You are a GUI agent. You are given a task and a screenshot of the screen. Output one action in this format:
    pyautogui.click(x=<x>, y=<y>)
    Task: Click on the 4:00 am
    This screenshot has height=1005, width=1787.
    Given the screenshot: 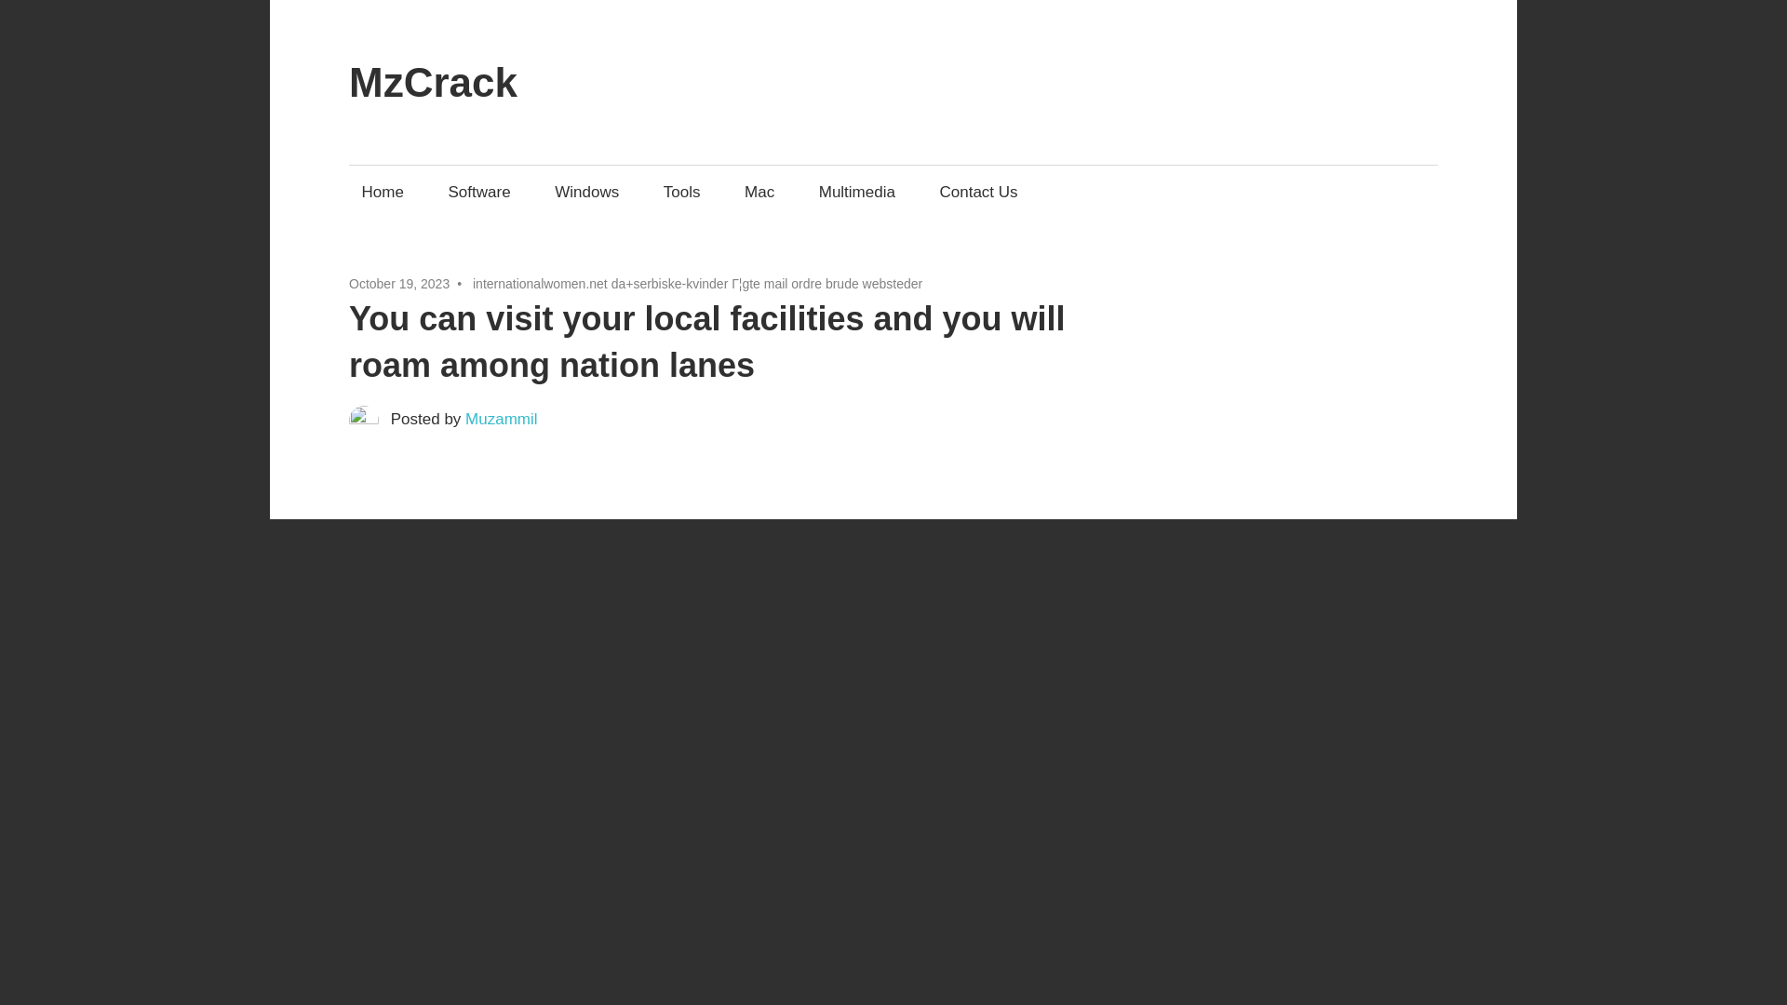 What is the action you would take?
    pyautogui.click(x=398, y=284)
    